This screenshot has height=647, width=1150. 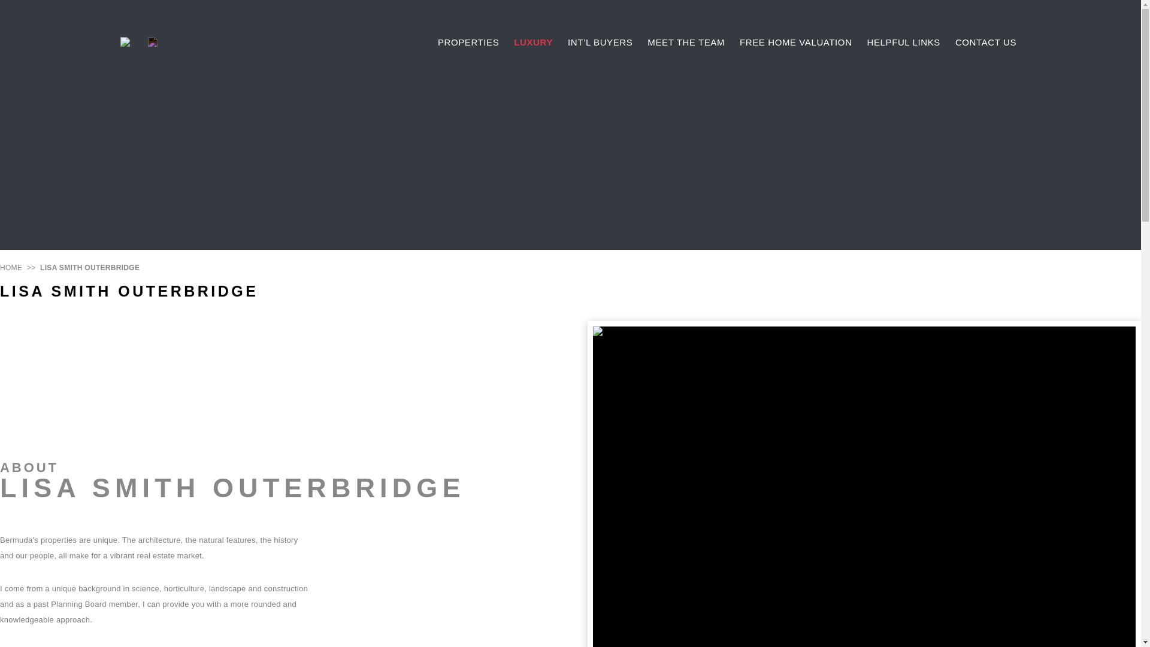 I want to click on HOME, so click(x=11, y=267).